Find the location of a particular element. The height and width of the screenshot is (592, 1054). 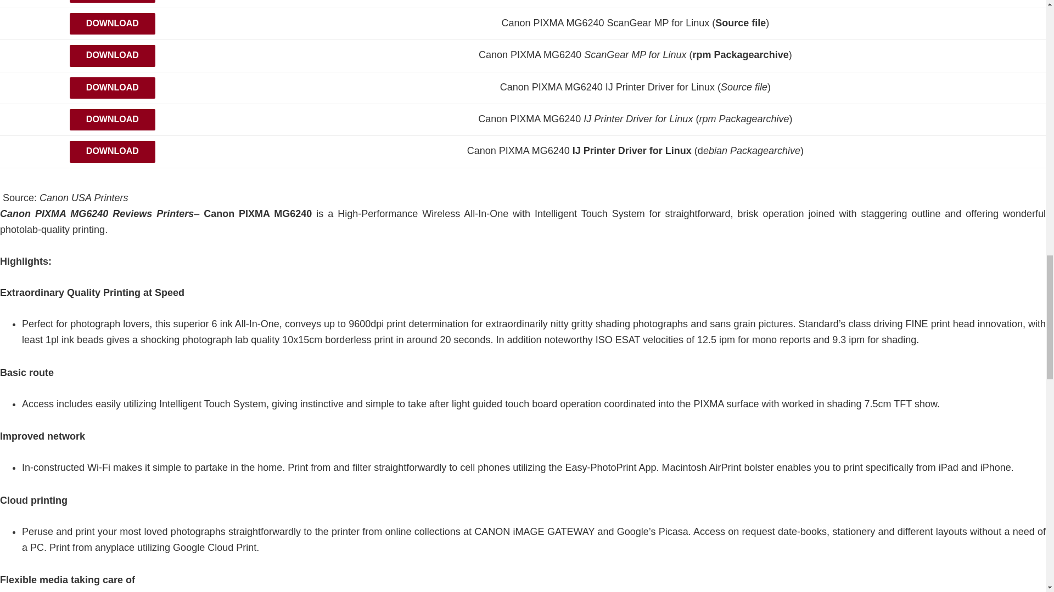

DOWNLOAD is located at coordinates (112, 121).